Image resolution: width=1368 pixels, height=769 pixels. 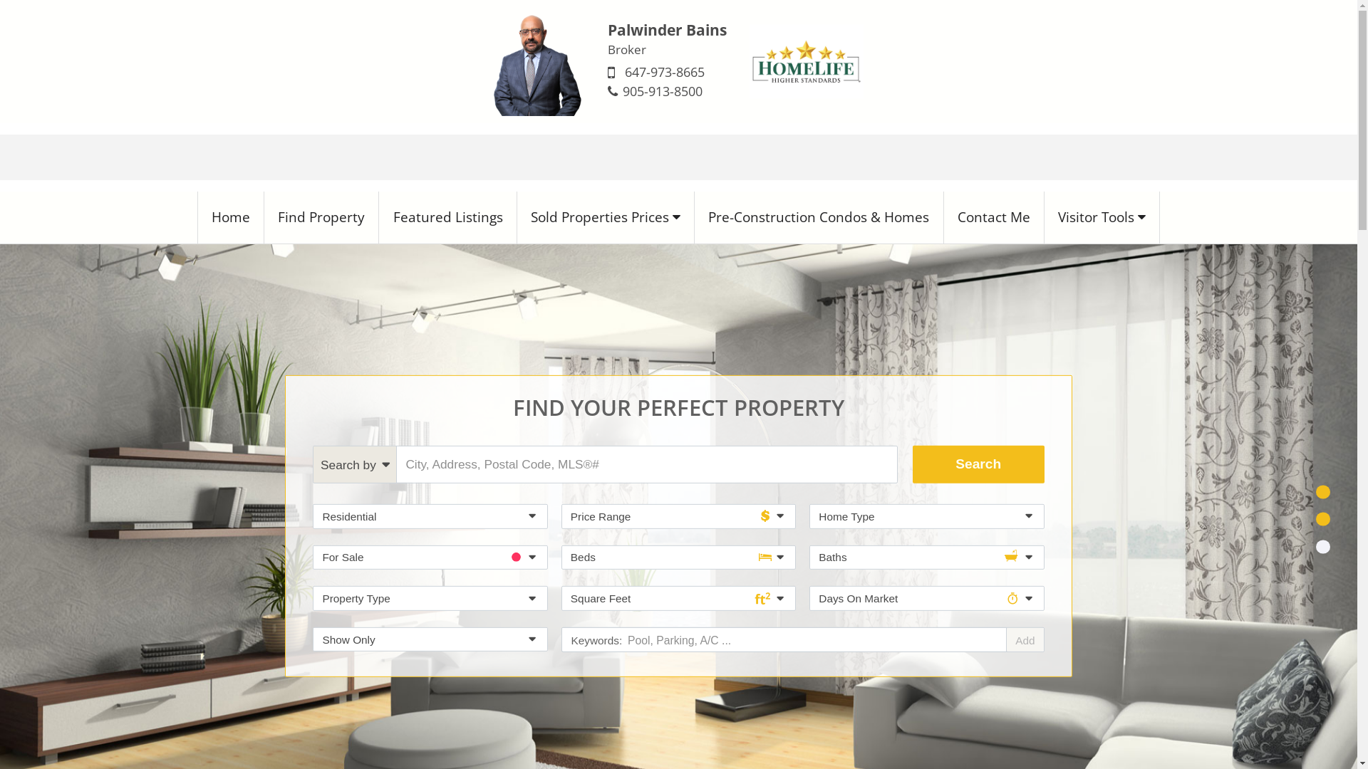 What do you see at coordinates (355, 465) in the screenshot?
I see `Search by` at bounding box center [355, 465].